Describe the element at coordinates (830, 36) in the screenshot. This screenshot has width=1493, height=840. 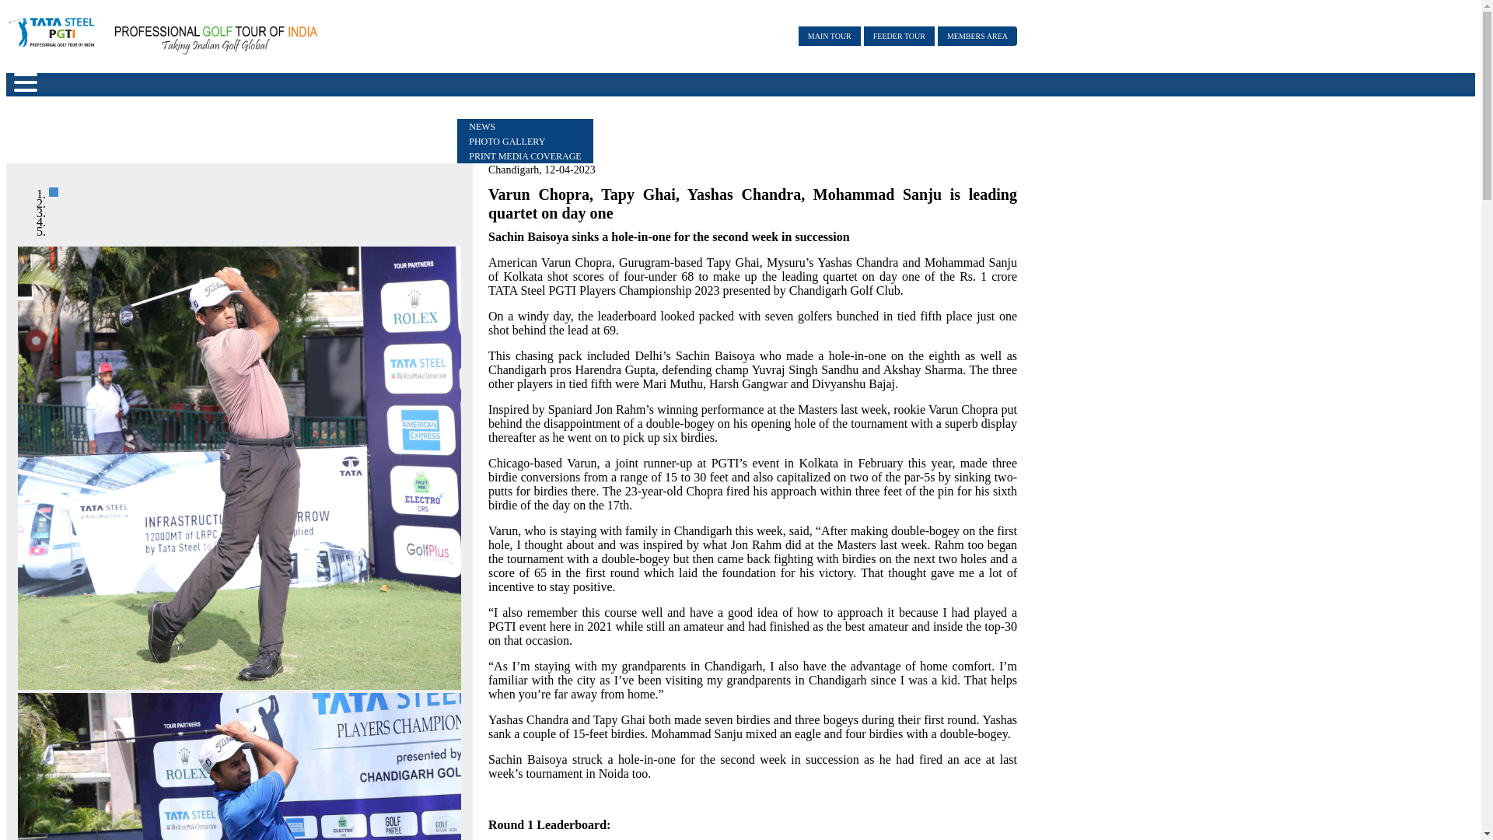
I see `MAIN TOUR` at that location.